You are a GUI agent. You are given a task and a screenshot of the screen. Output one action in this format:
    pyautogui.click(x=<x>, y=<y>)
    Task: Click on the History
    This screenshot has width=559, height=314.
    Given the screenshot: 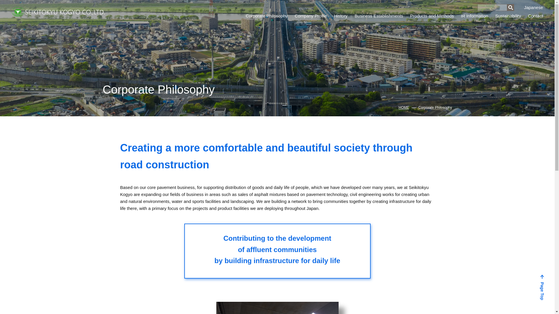 What is the action you would take?
    pyautogui.click(x=341, y=16)
    